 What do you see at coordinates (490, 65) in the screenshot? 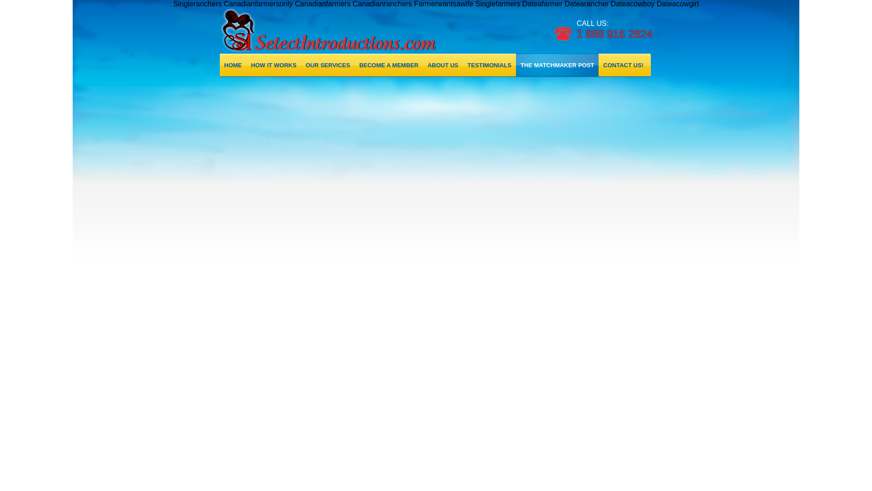
I see `TESTIMONIALS` at bounding box center [490, 65].